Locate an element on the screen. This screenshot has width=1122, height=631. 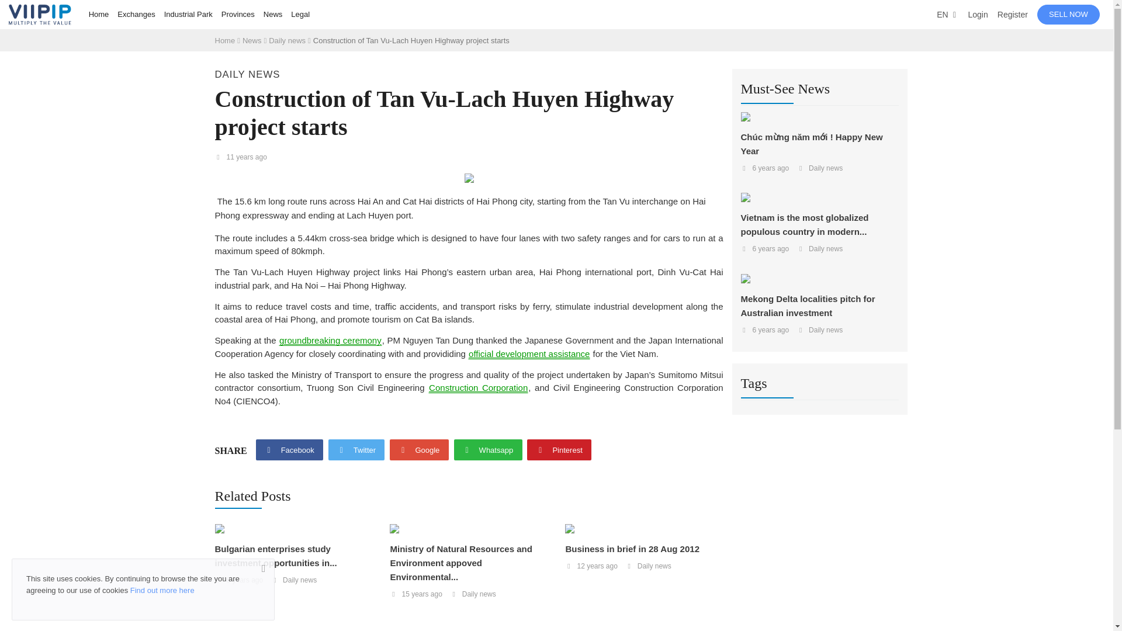
Daily news is located at coordinates (248, 74).